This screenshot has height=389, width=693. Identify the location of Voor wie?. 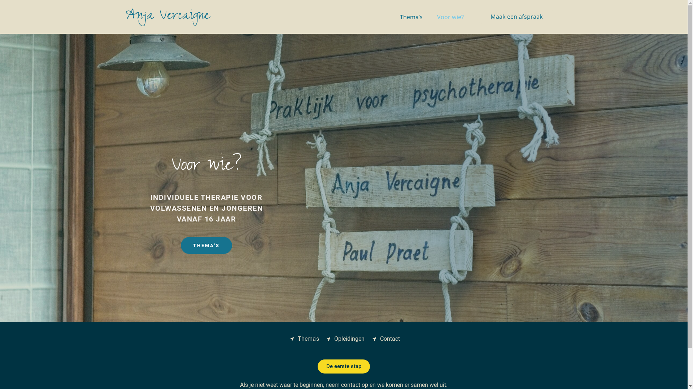
(450, 17).